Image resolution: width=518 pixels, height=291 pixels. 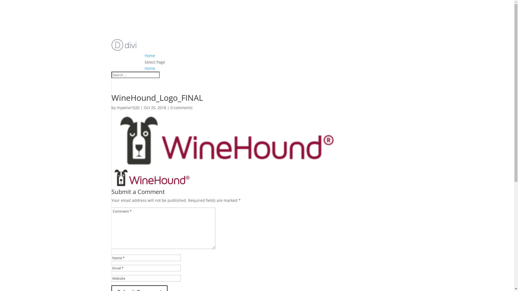 I want to click on Search for:, so click(x=135, y=75).